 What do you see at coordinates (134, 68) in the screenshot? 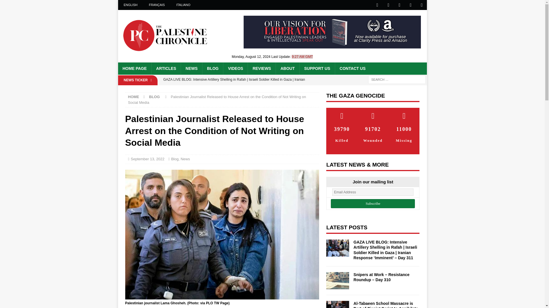
I see `HOME PAGE` at bounding box center [134, 68].